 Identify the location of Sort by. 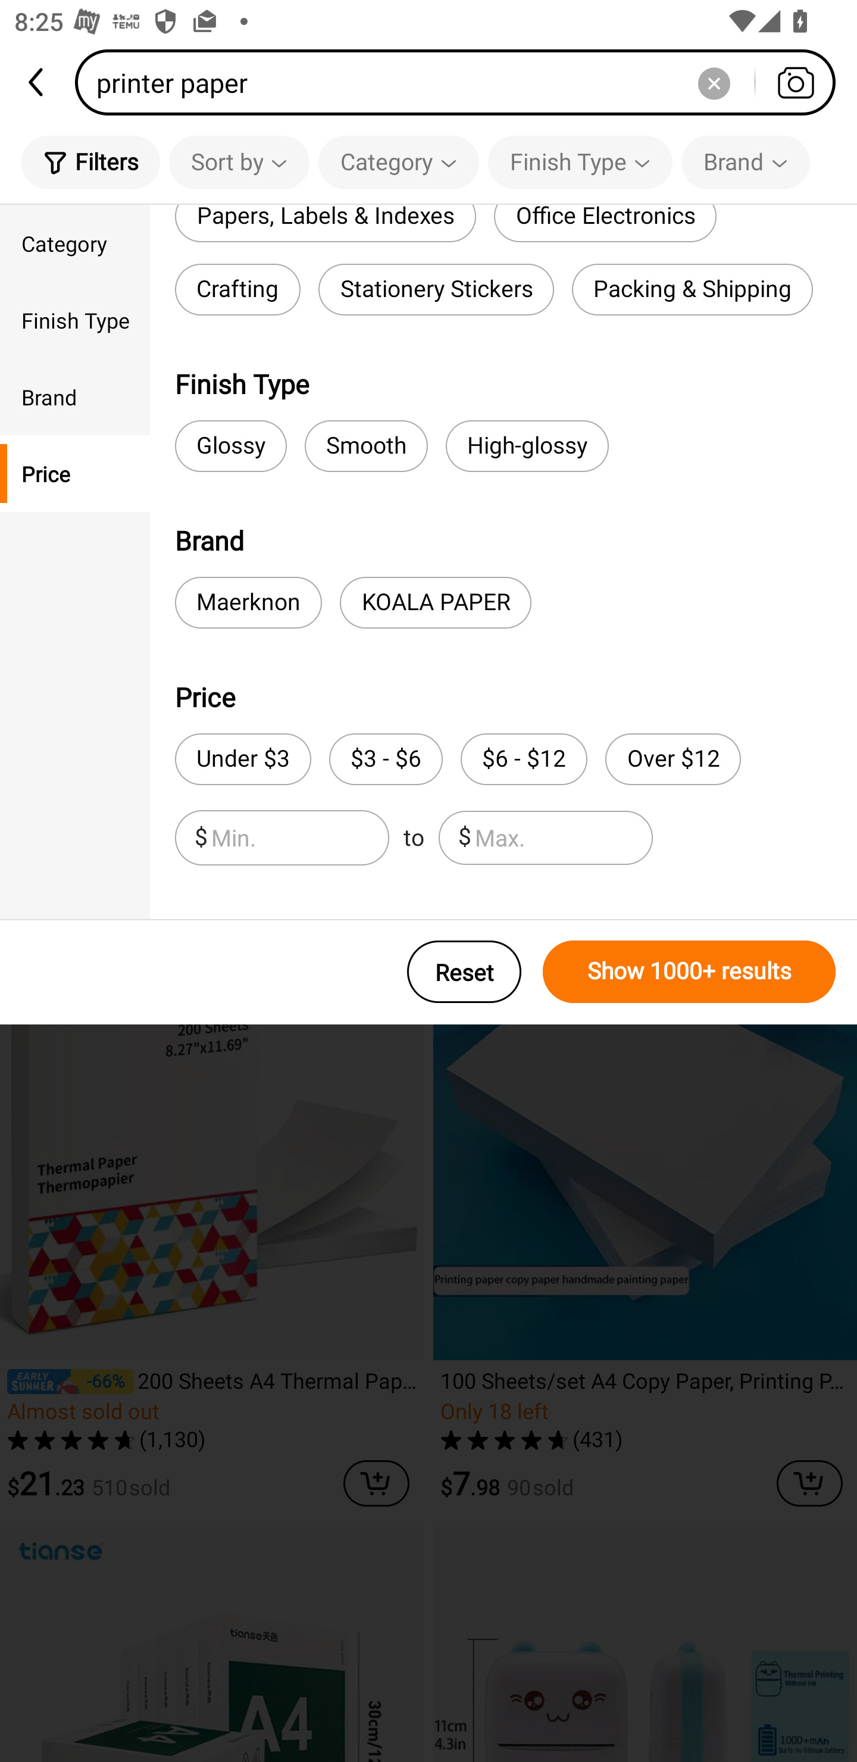
(239, 162).